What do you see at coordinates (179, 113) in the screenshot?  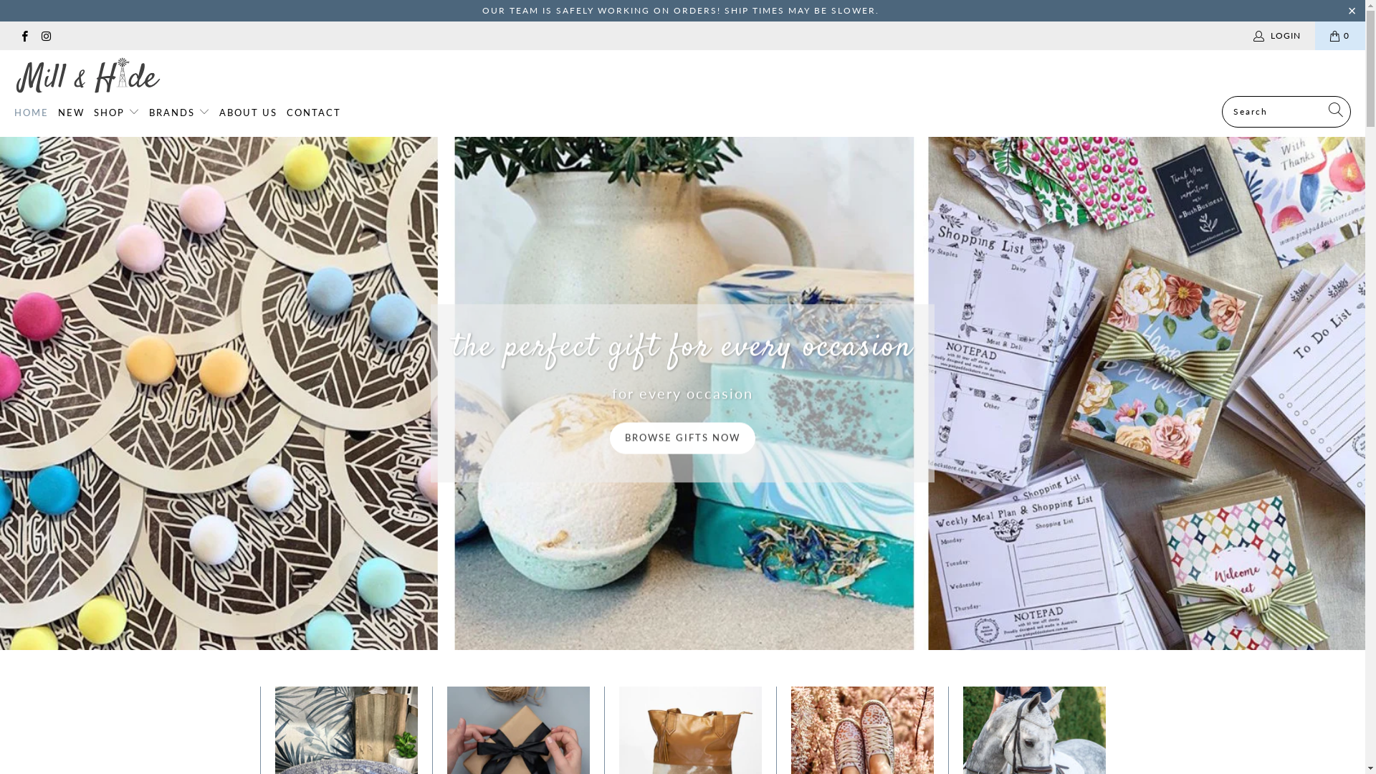 I see `BRANDS` at bounding box center [179, 113].